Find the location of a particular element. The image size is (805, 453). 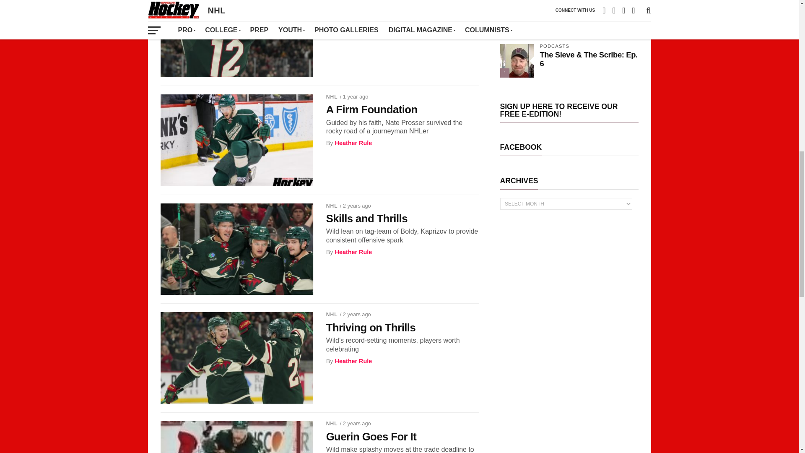

Posts by Heather Rule is located at coordinates (353, 361).